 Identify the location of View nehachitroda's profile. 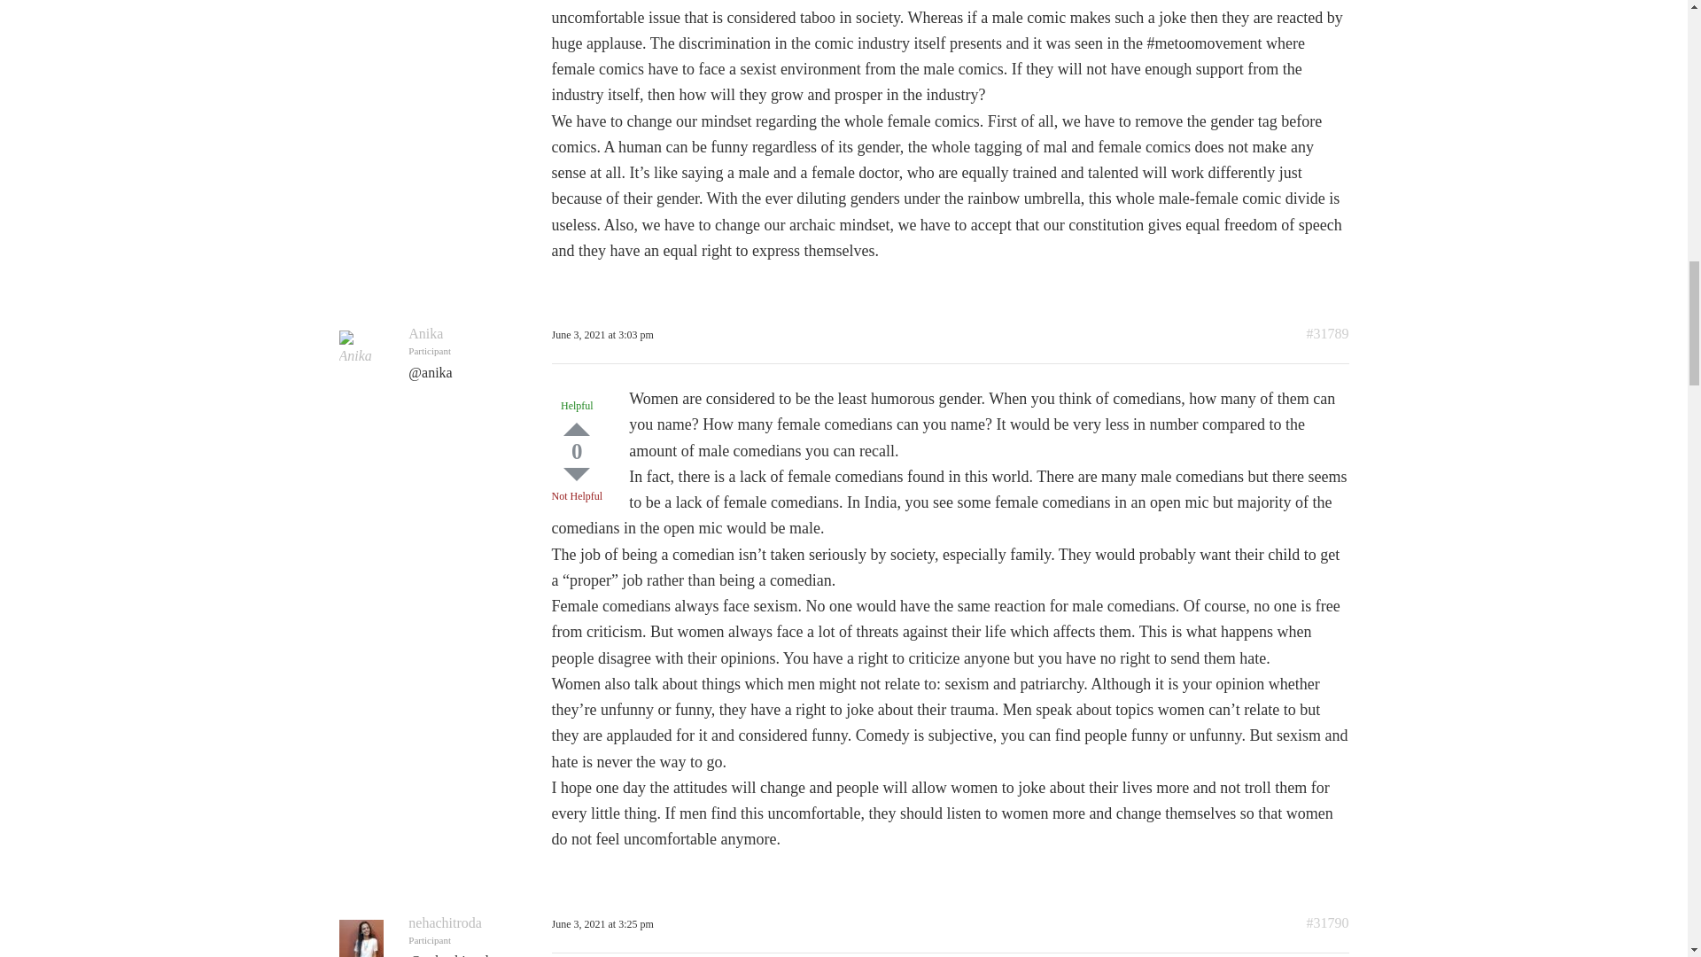
(445, 922).